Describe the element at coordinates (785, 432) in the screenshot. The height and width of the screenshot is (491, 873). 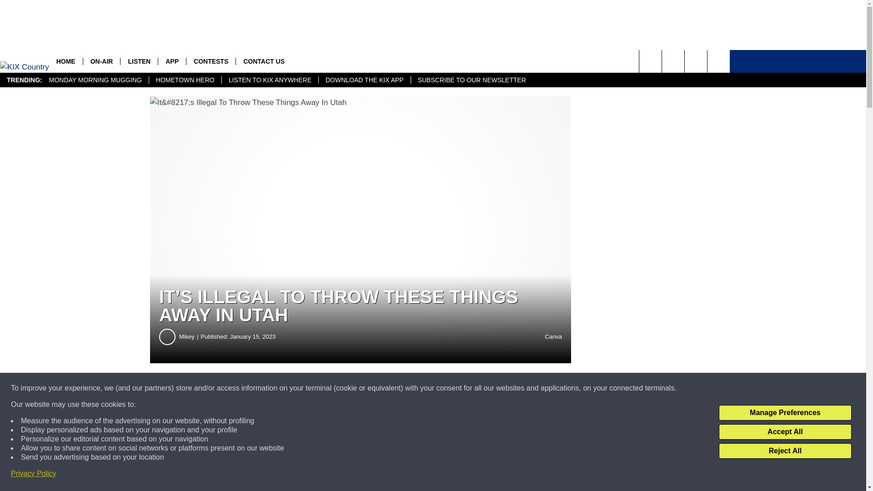
I see `Accept All` at that location.